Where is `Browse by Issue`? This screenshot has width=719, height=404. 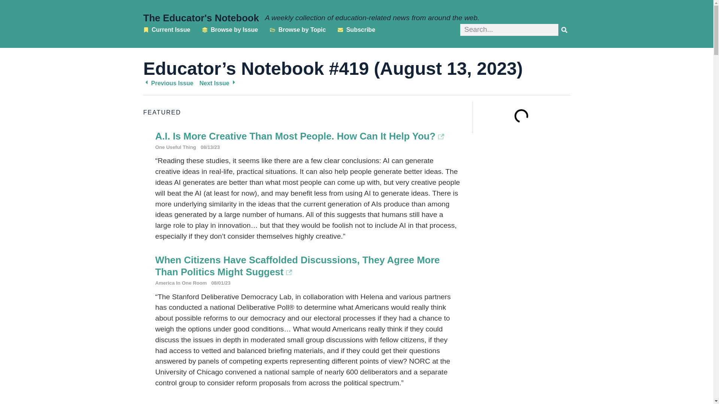 Browse by Issue is located at coordinates (230, 30).